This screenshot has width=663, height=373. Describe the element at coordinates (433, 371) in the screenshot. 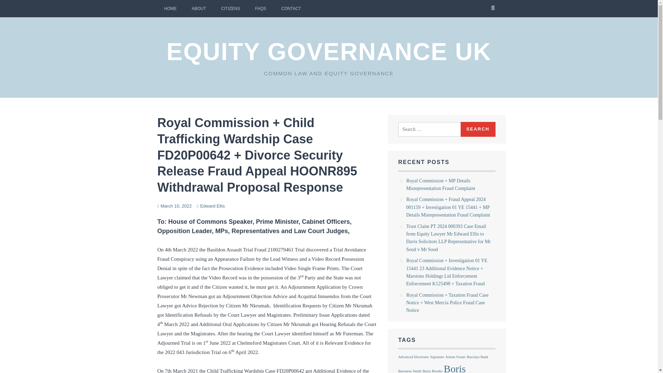

I see `Barry Brooks` at that location.